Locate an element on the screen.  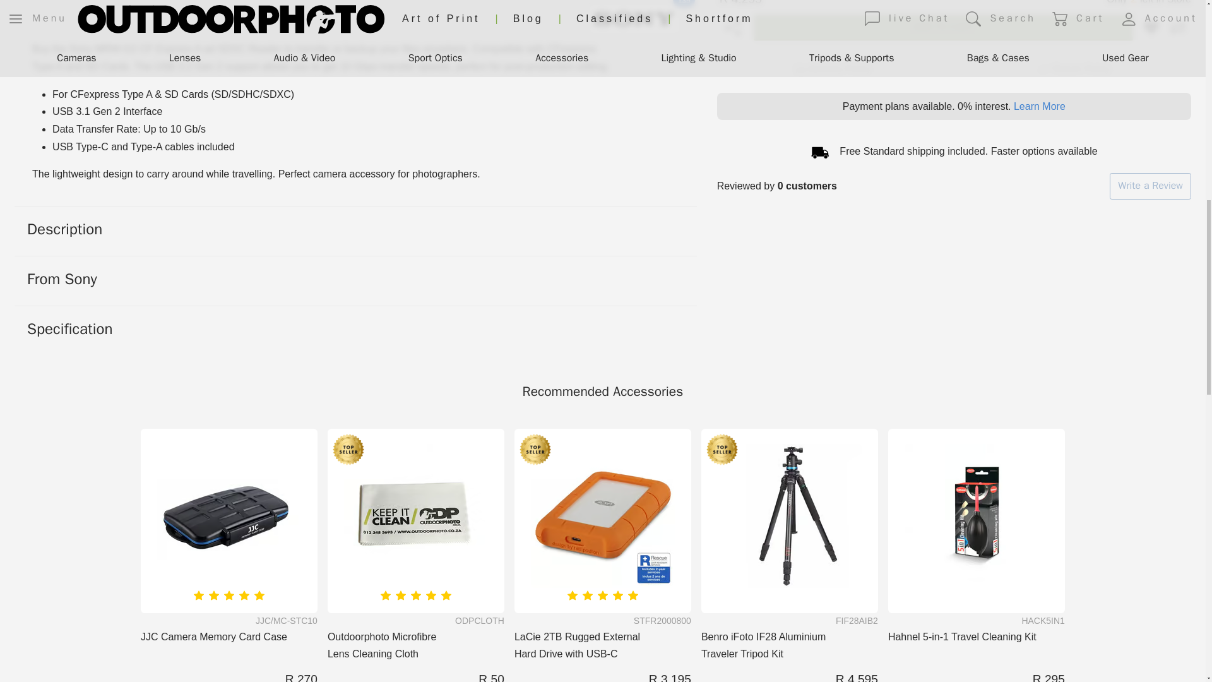
Share this page is located at coordinates (733, 27).